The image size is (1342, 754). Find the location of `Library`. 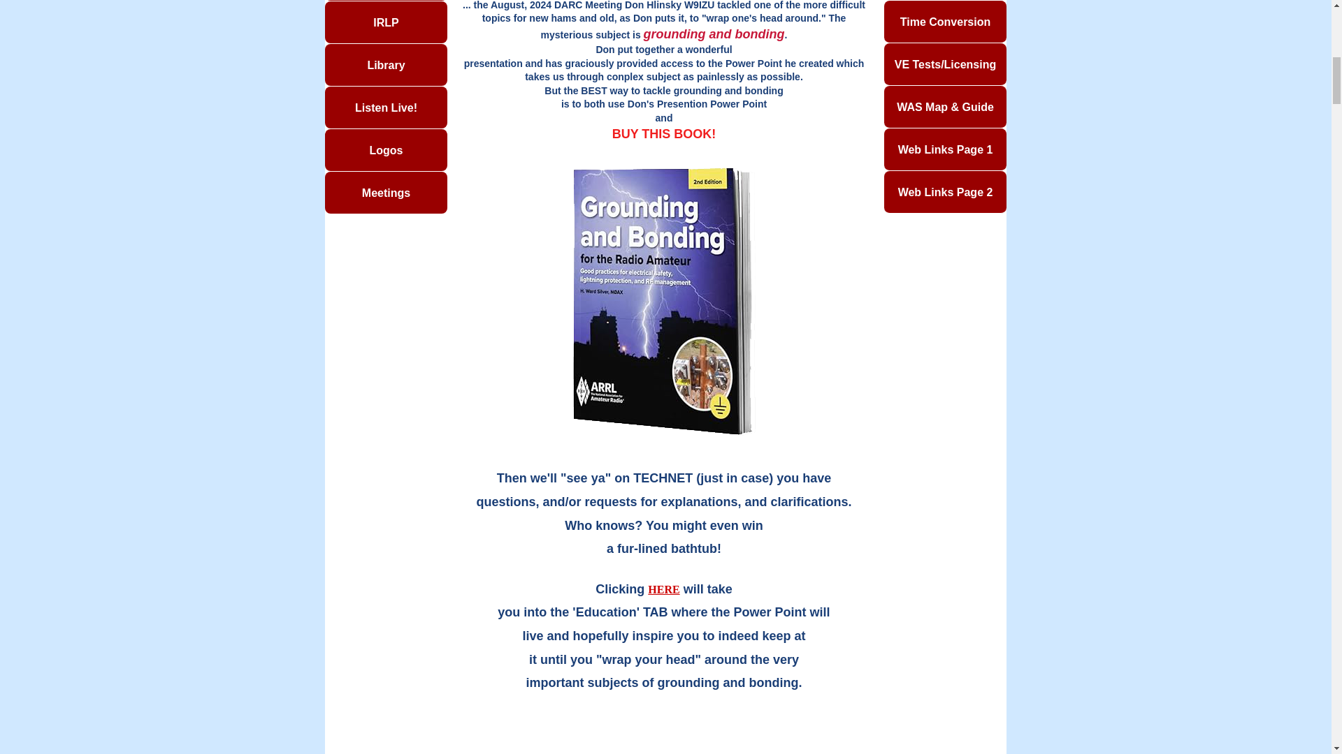

Library is located at coordinates (386, 64).